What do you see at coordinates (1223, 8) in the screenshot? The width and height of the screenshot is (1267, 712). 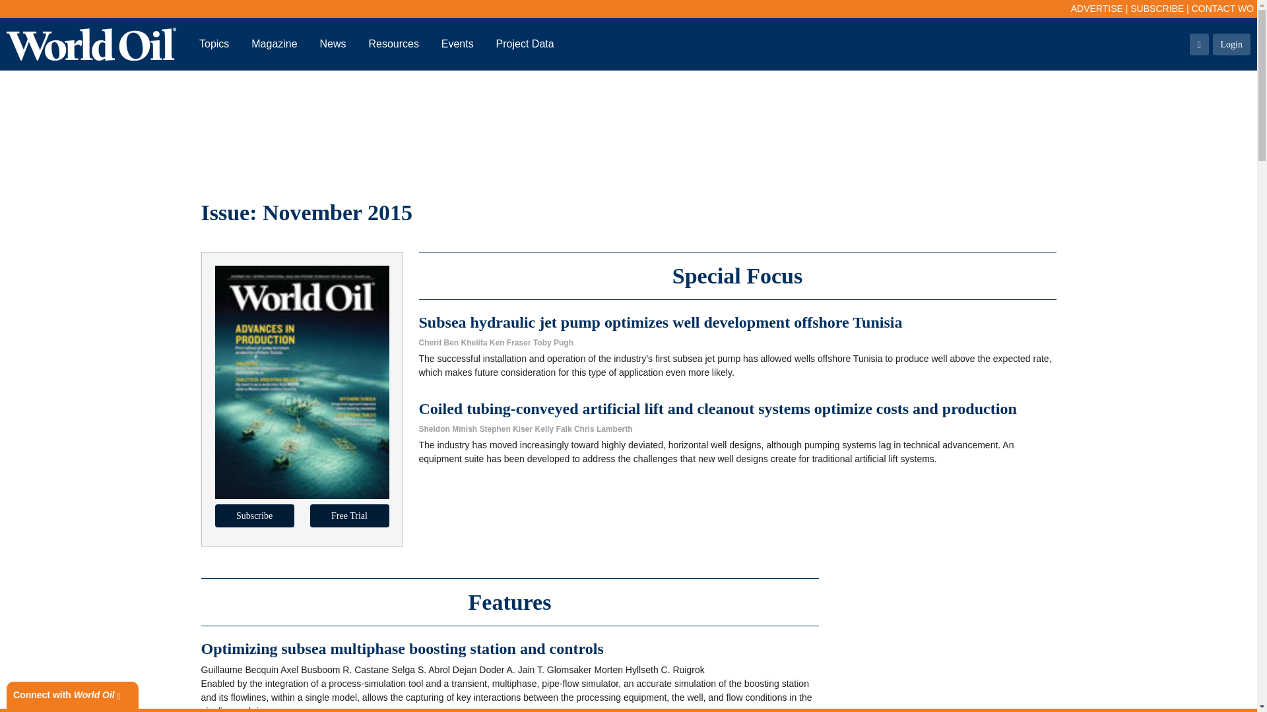 I see `CONTACT WO` at bounding box center [1223, 8].